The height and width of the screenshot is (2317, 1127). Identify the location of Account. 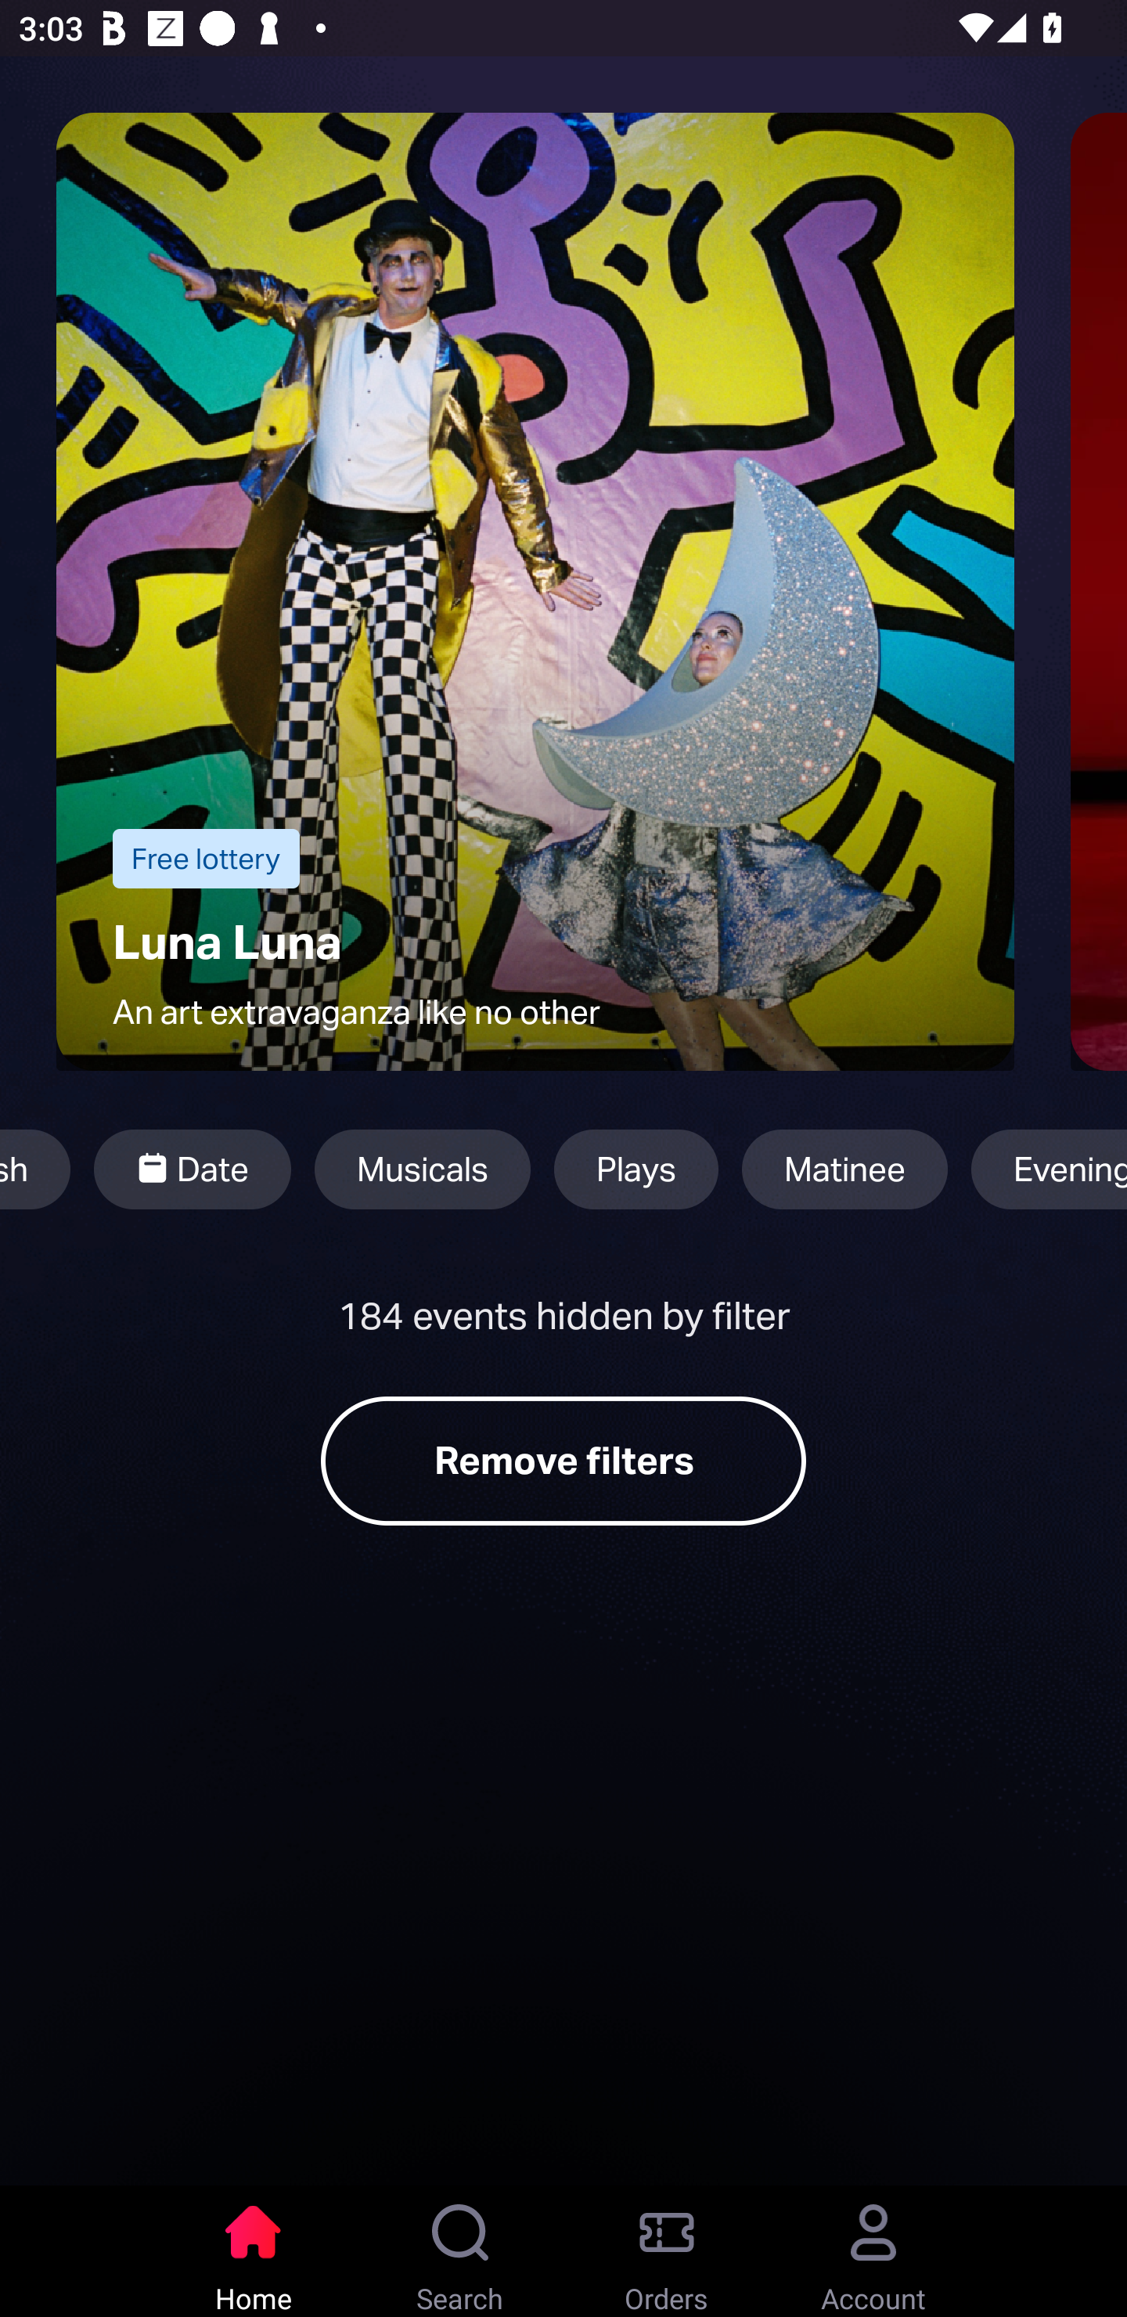
(873, 2251).